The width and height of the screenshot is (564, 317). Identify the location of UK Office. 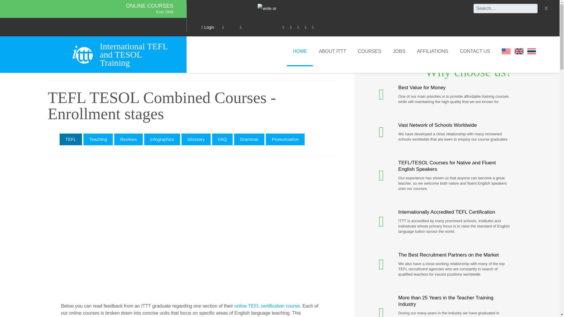
(519, 51).